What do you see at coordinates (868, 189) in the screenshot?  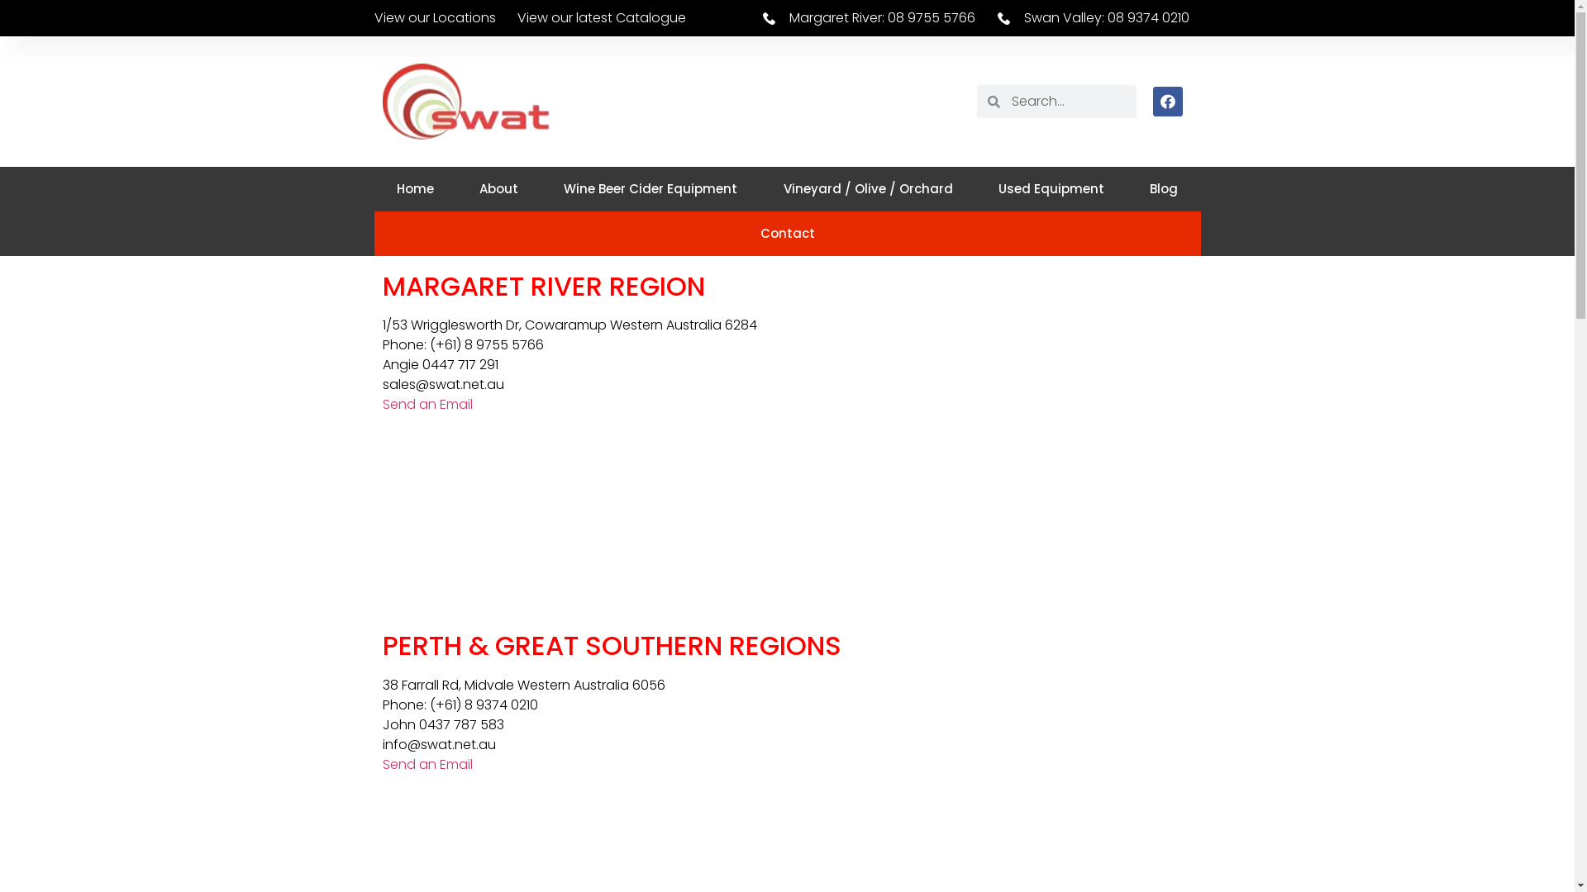 I see `Vineyard / Olive / Orchard` at bounding box center [868, 189].